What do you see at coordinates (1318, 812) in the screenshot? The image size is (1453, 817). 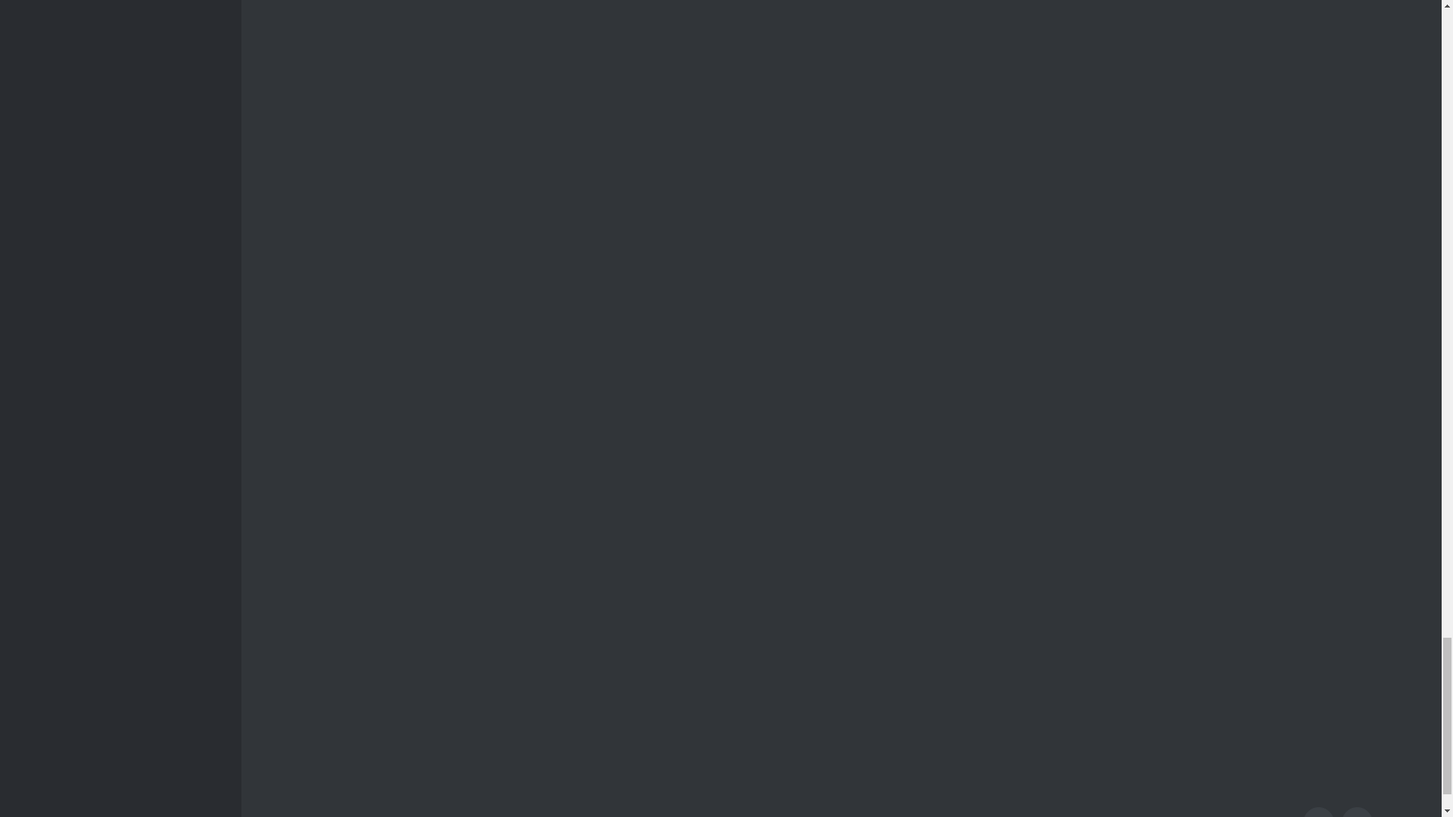 I see `Facebook` at bounding box center [1318, 812].